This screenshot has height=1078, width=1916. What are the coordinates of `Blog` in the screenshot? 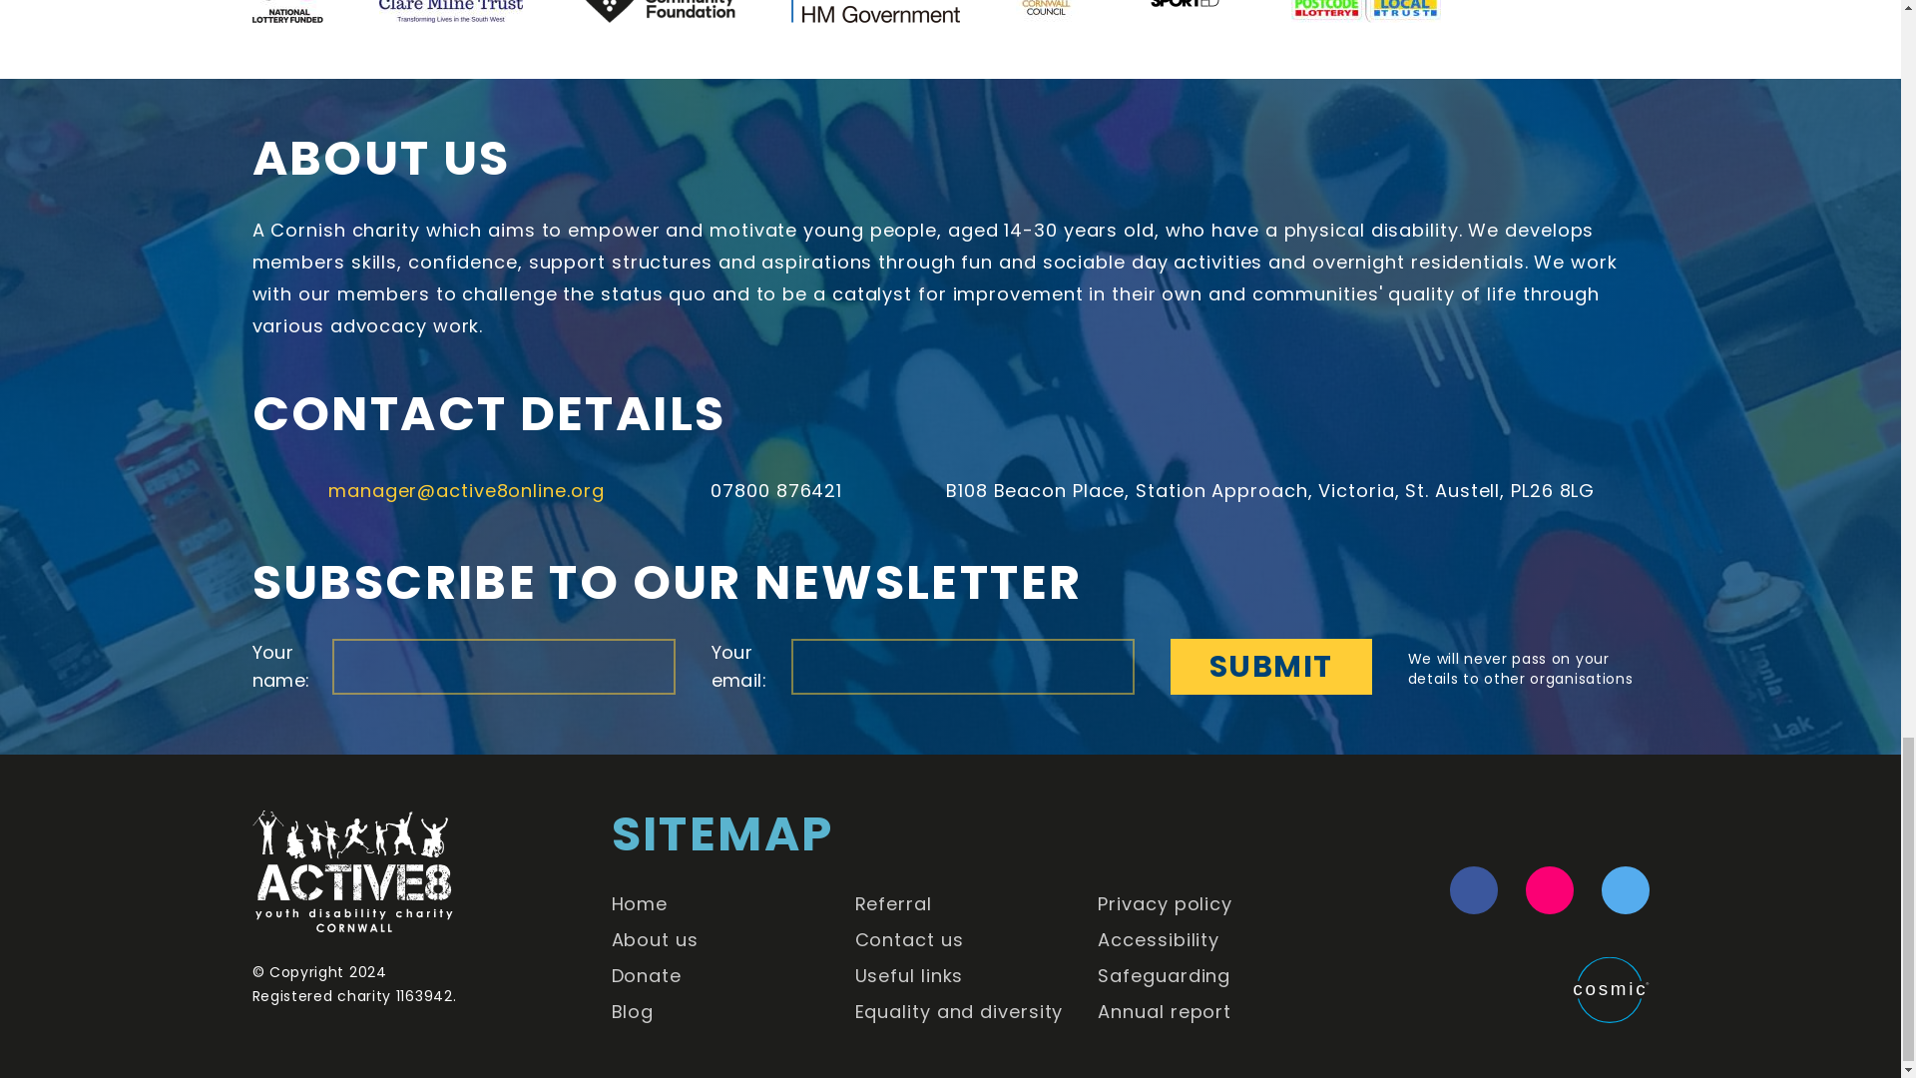 It's located at (633, 1012).